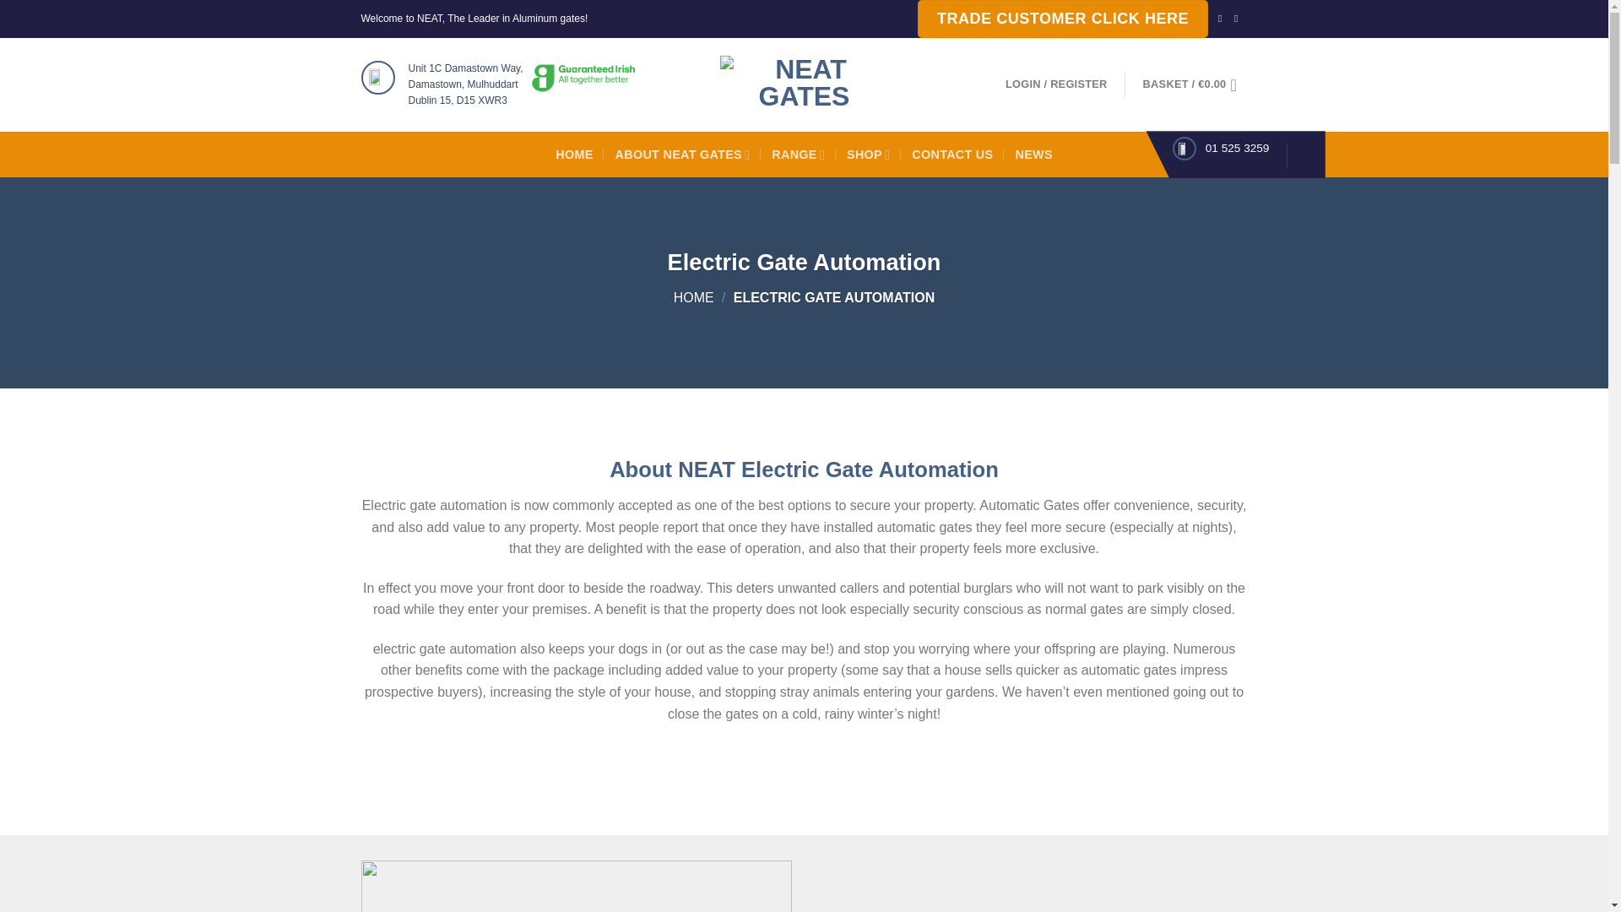  Describe the element at coordinates (804, 84) in the screenshot. I see `NEAT Gates - Electric Aluminium Gates` at that location.